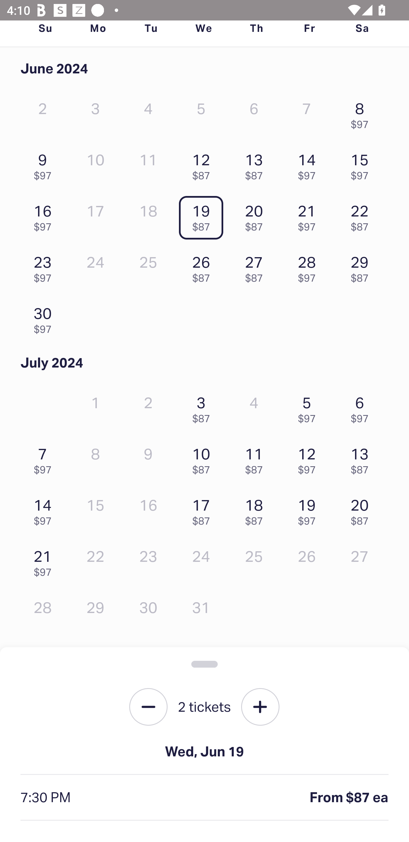 Image resolution: width=409 pixels, height=842 pixels. Describe the element at coordinates (309, 510) in the screenshot. I see `19 $97` at that location.